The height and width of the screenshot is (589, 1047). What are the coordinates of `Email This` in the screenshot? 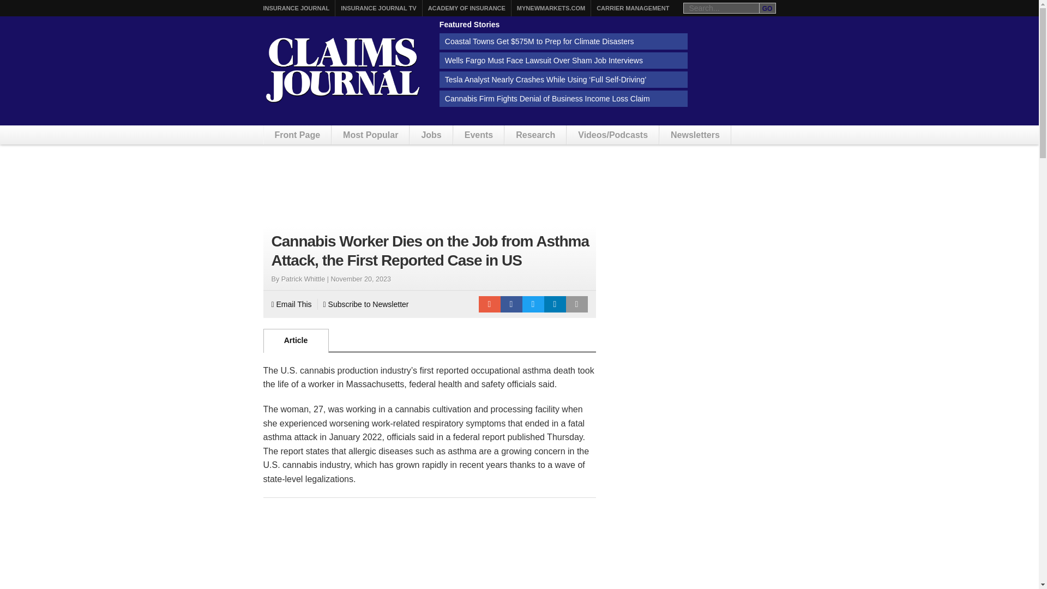 It's located at (291, 304).